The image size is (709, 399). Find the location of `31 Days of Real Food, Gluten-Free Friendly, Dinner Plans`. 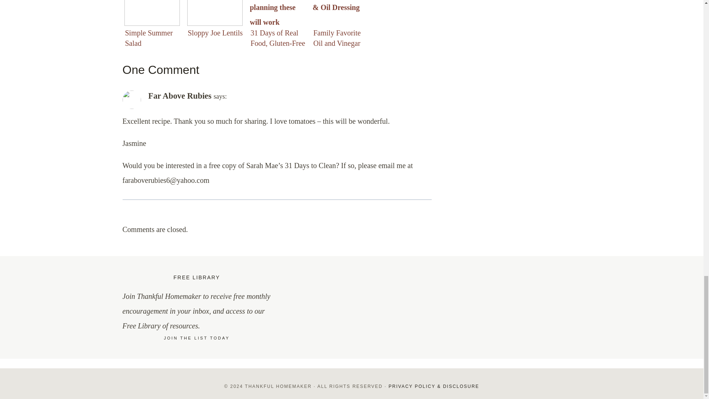

31 Days of Real Food, Gluten-Free Friendly, Dinner Plans is located at coordinates (278, 21).